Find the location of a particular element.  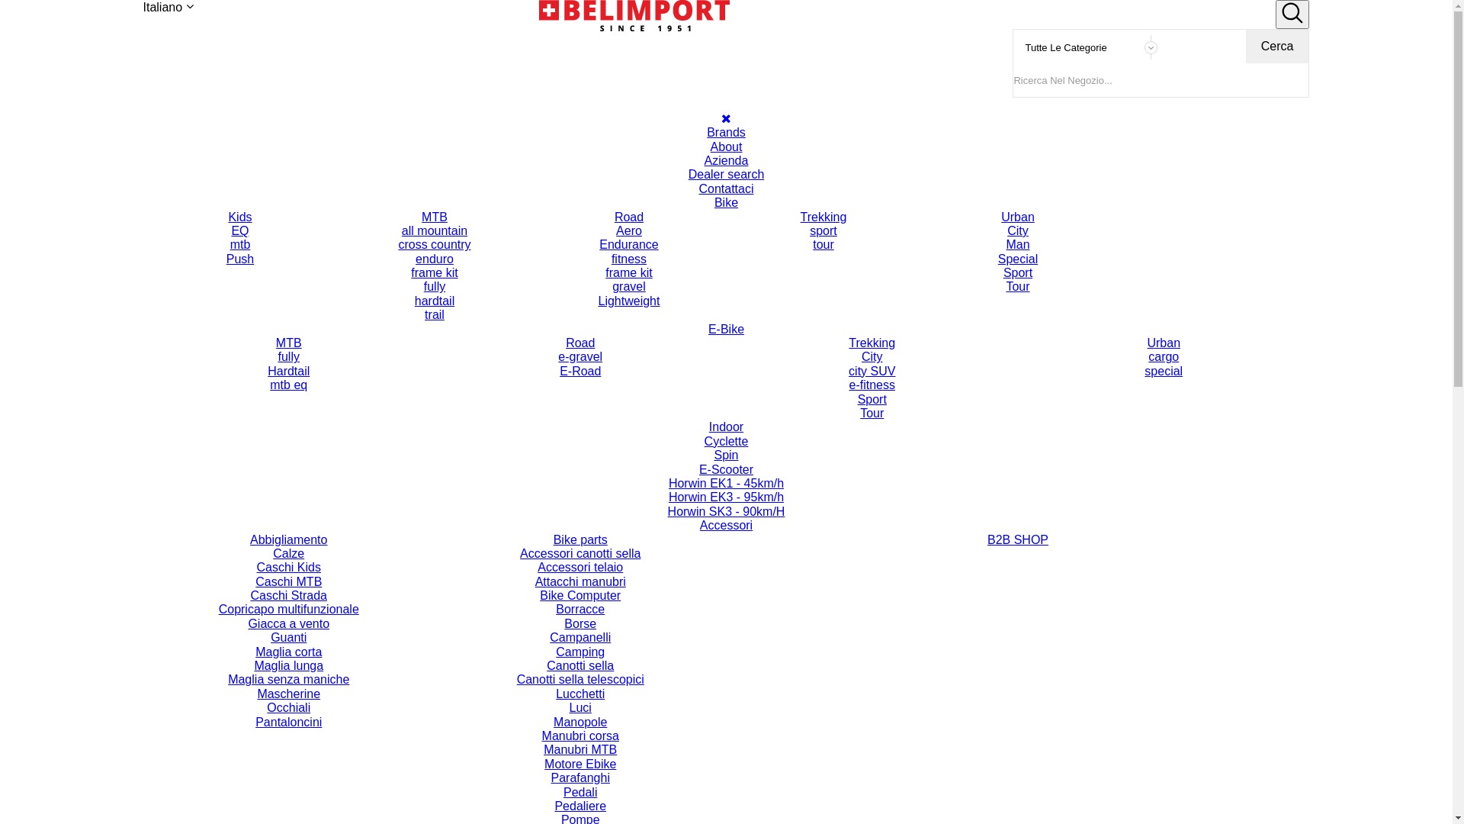

About is located at coordinates (727, 147).